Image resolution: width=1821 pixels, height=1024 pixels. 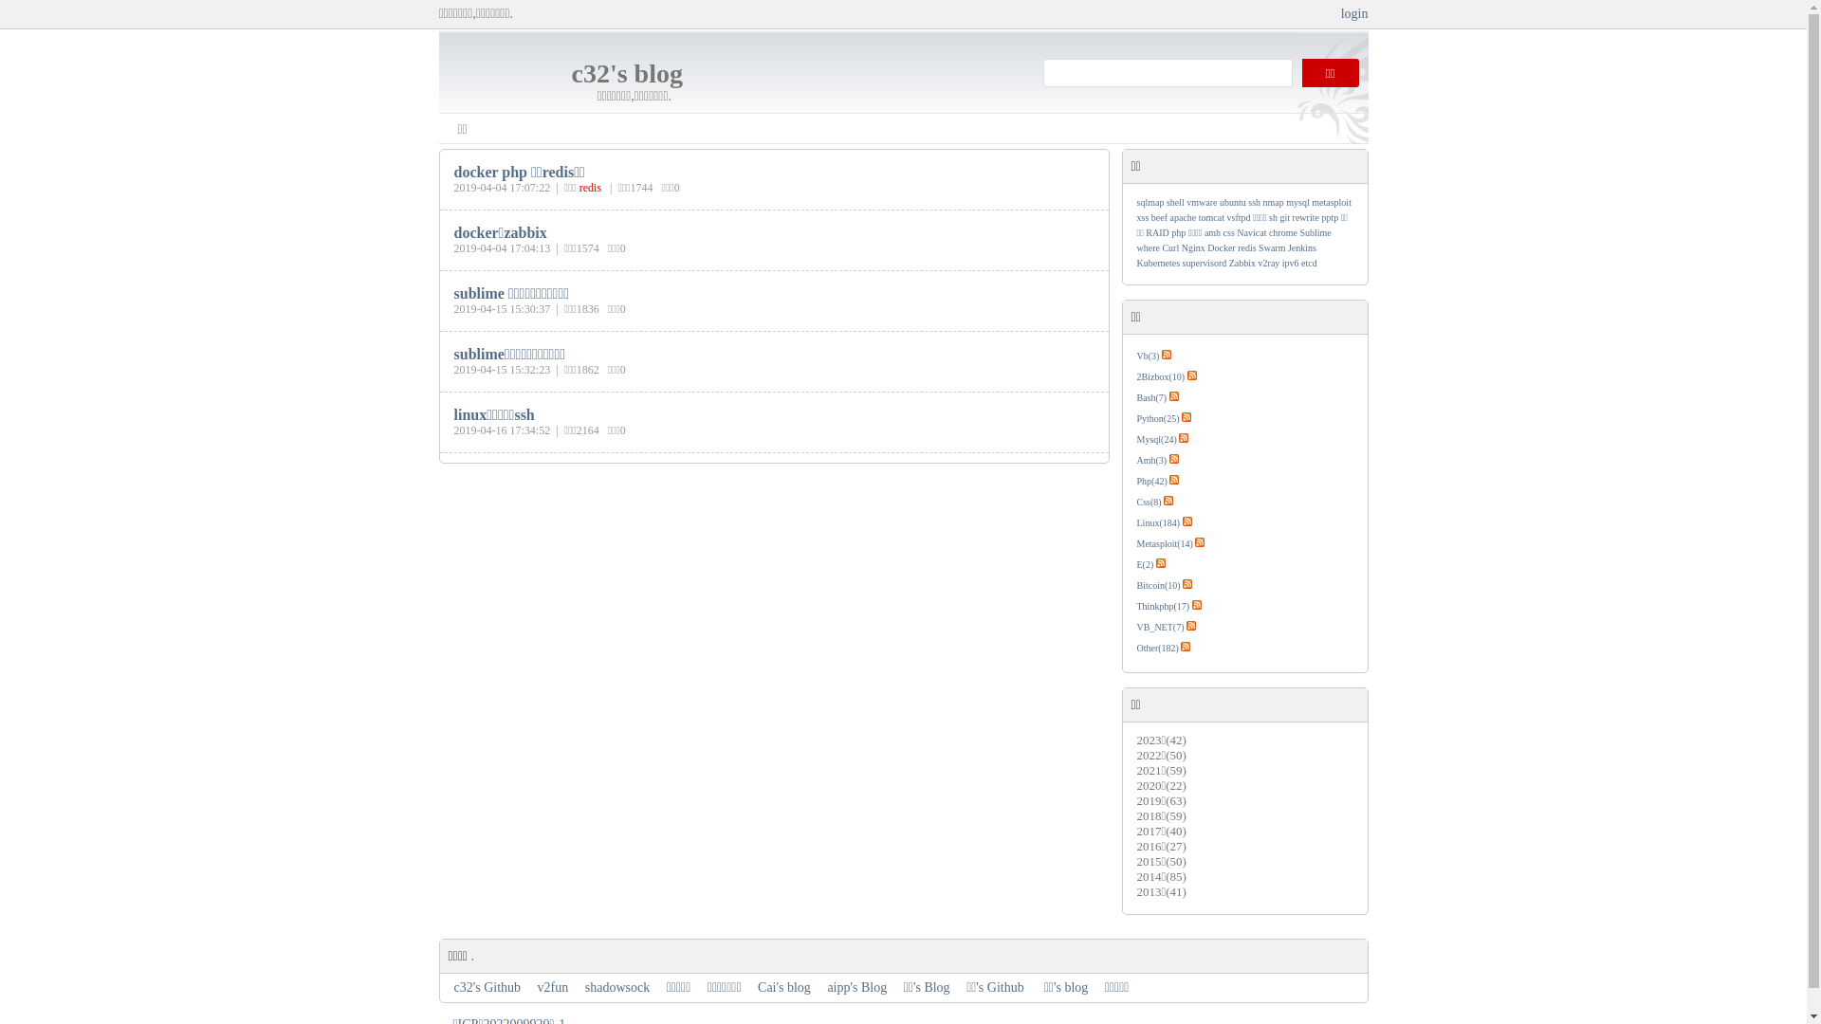 What do you see at coordinates (1306, 218) in the screenshot?
I see `rewrite` at bounding box center [1306, 218].